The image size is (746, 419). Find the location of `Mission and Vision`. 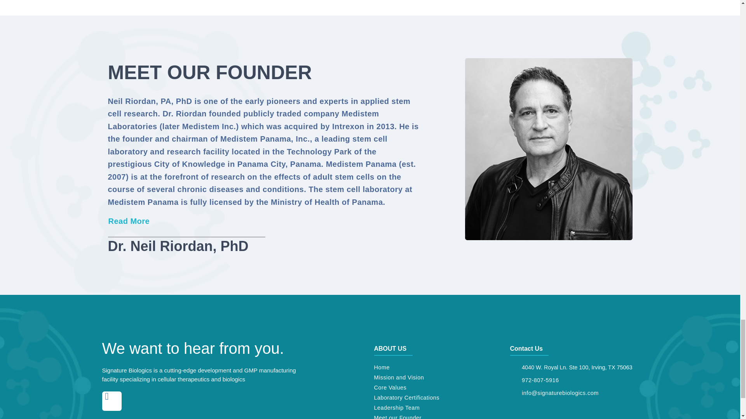

Mission and Vision is located at coordinates (437, 377).